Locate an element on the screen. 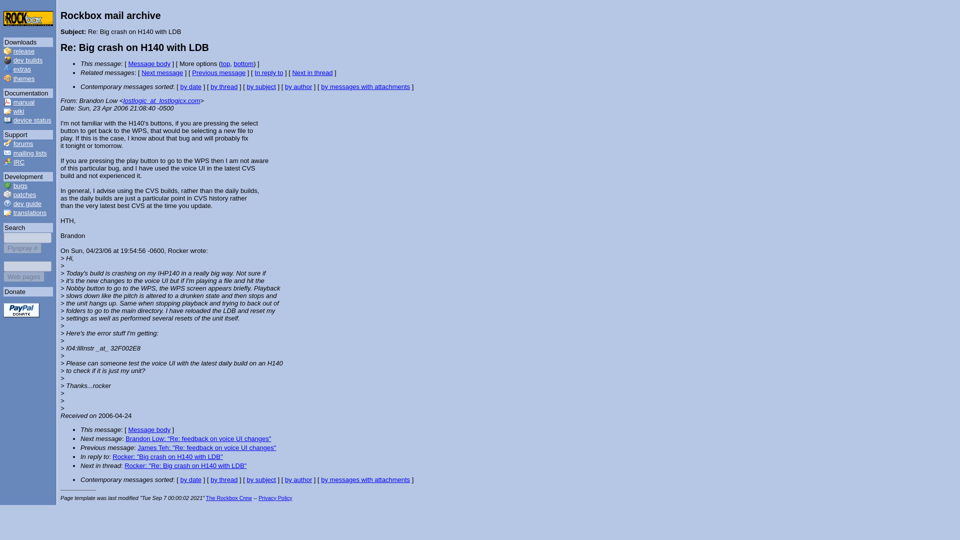  James Teh: "Re: feedback on voice UI changes" is located at coordinates (206, 447).